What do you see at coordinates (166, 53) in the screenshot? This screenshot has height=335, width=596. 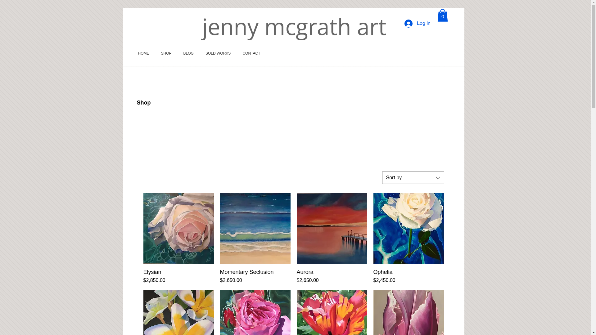 I see `SHOP` at bounding box center [166, 53].